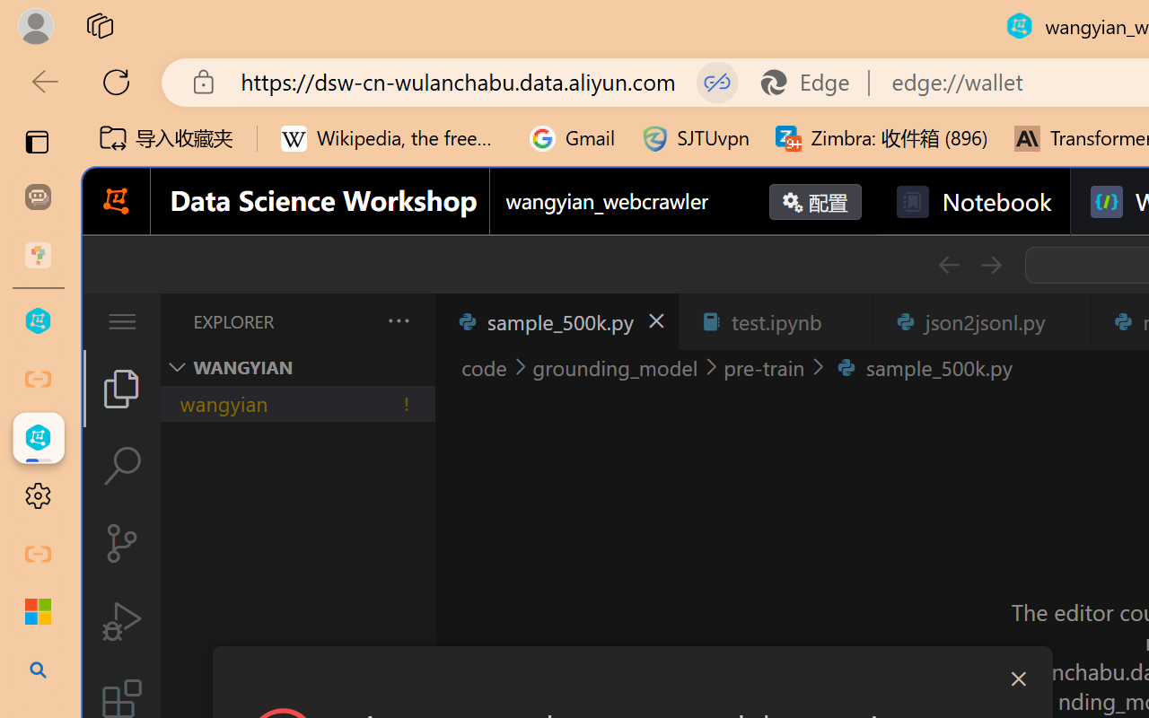 This screenshot has height=718, width=1149. What do you see at coordinates (249, 100) in the screenshot?
I see `Fade` at bounding box center [249, 100].